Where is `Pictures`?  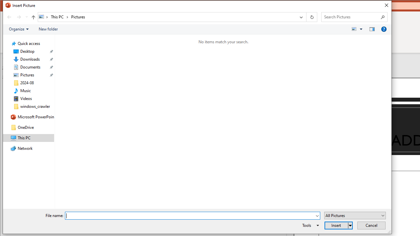 Pictures is located at coordinates (78, 17).